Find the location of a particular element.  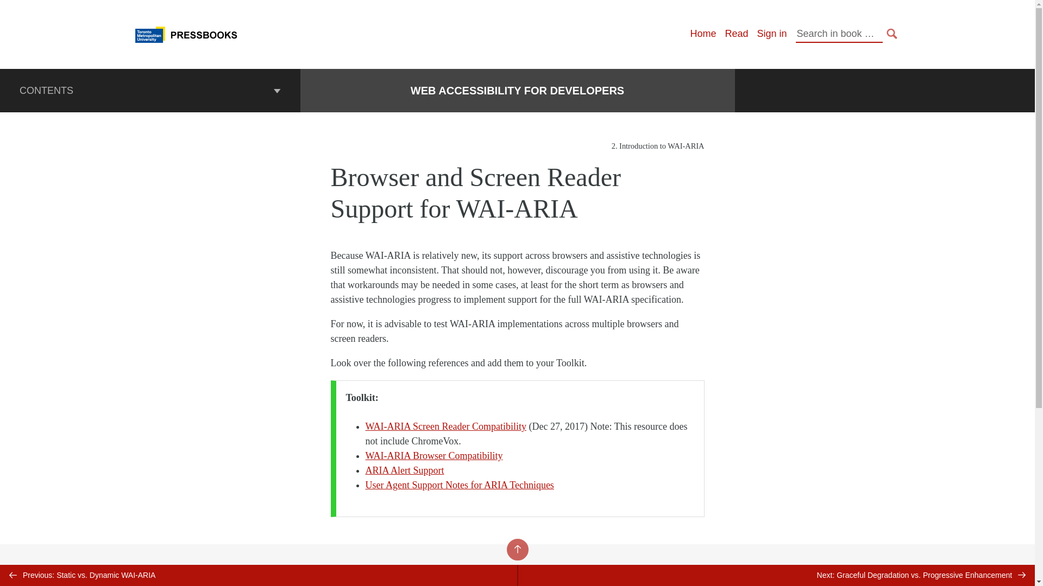

User Agent Support Notes for ARIA Techniques is located at coordinates (460, 485).